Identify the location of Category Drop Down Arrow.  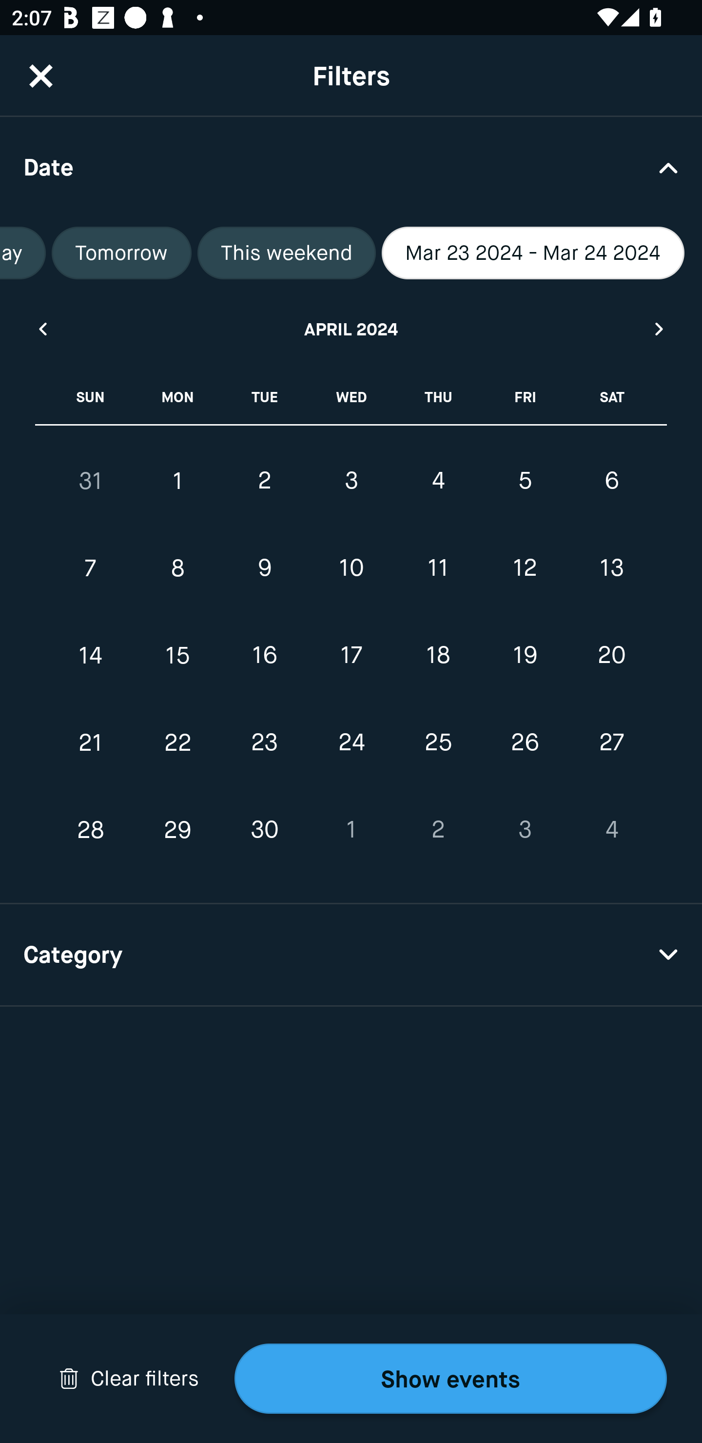
(351, 955).